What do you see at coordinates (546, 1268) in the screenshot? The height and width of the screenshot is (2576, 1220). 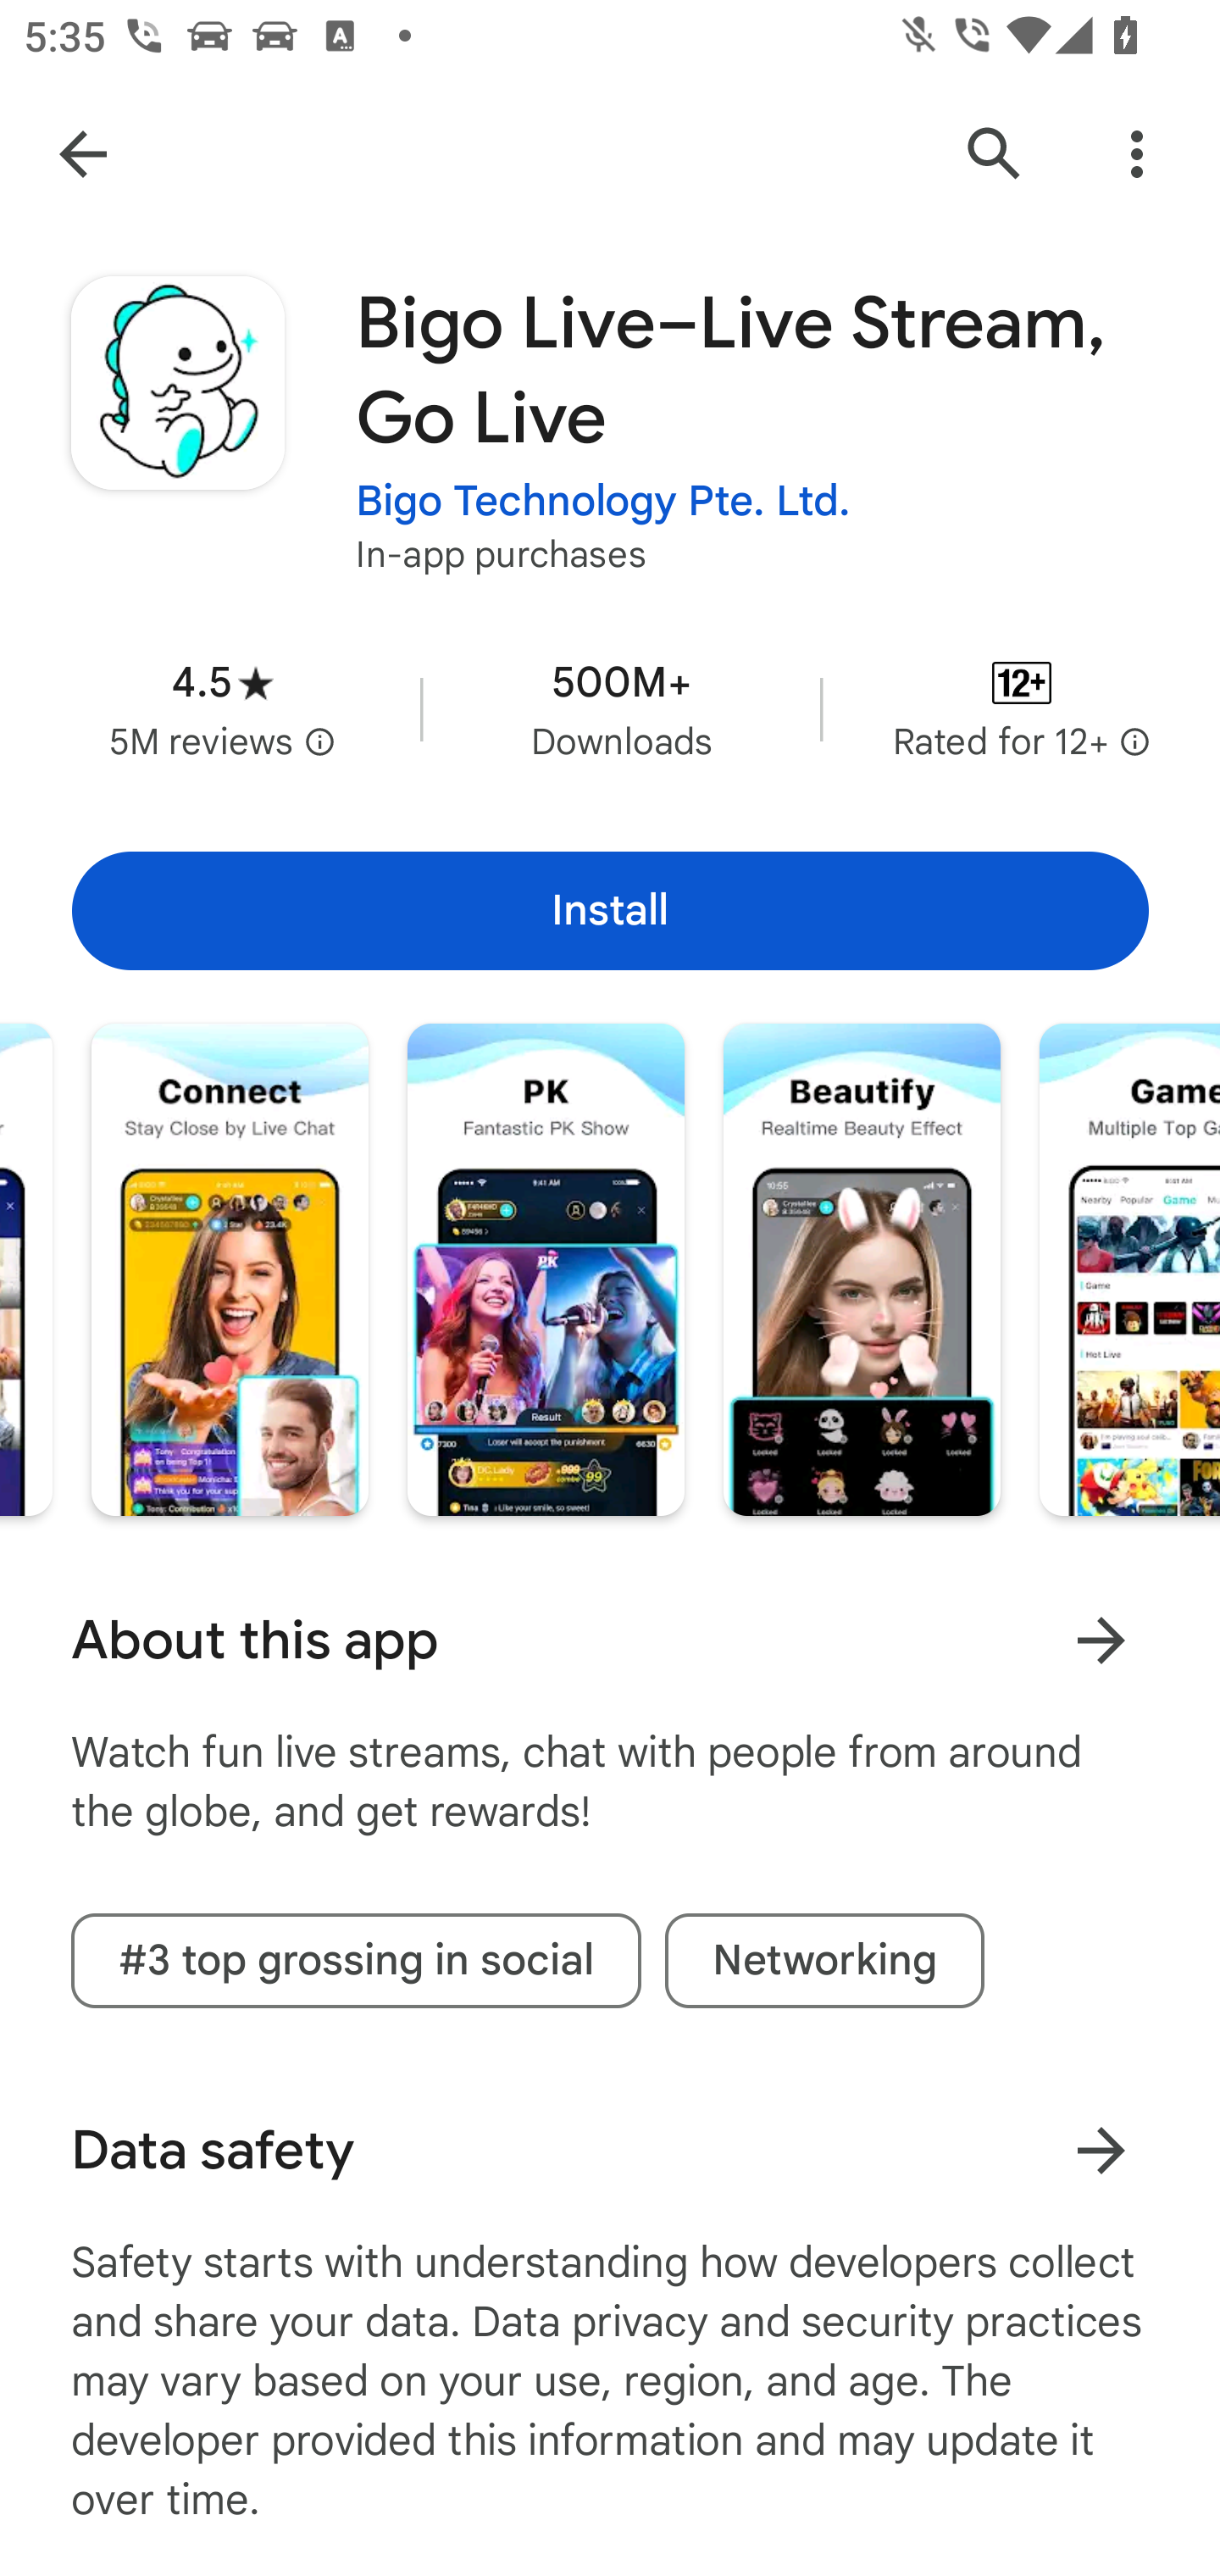 I see `Screenshot "5" of "8"` at bounding box center [546, 1268].